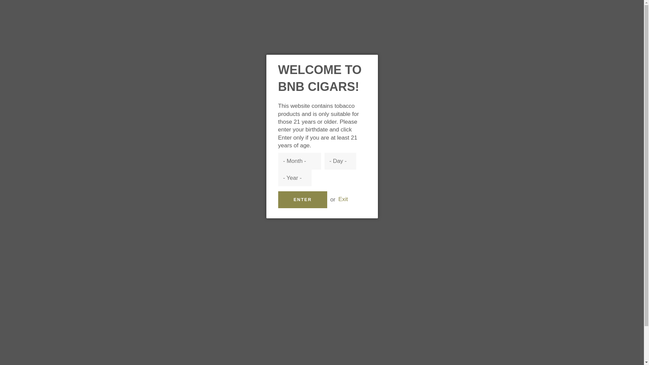  I want to click on BEST SELLERS, so click(185, 62).